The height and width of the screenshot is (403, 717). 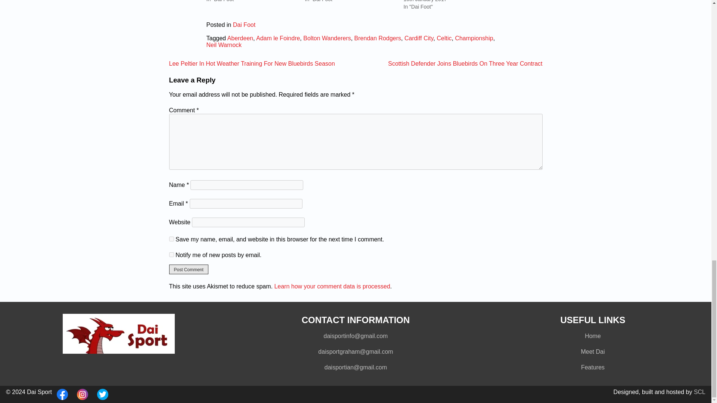 What do you see at coordinates (171, 254) in the screenshot?
I see `subscribe` at bounding box center [171, 254].